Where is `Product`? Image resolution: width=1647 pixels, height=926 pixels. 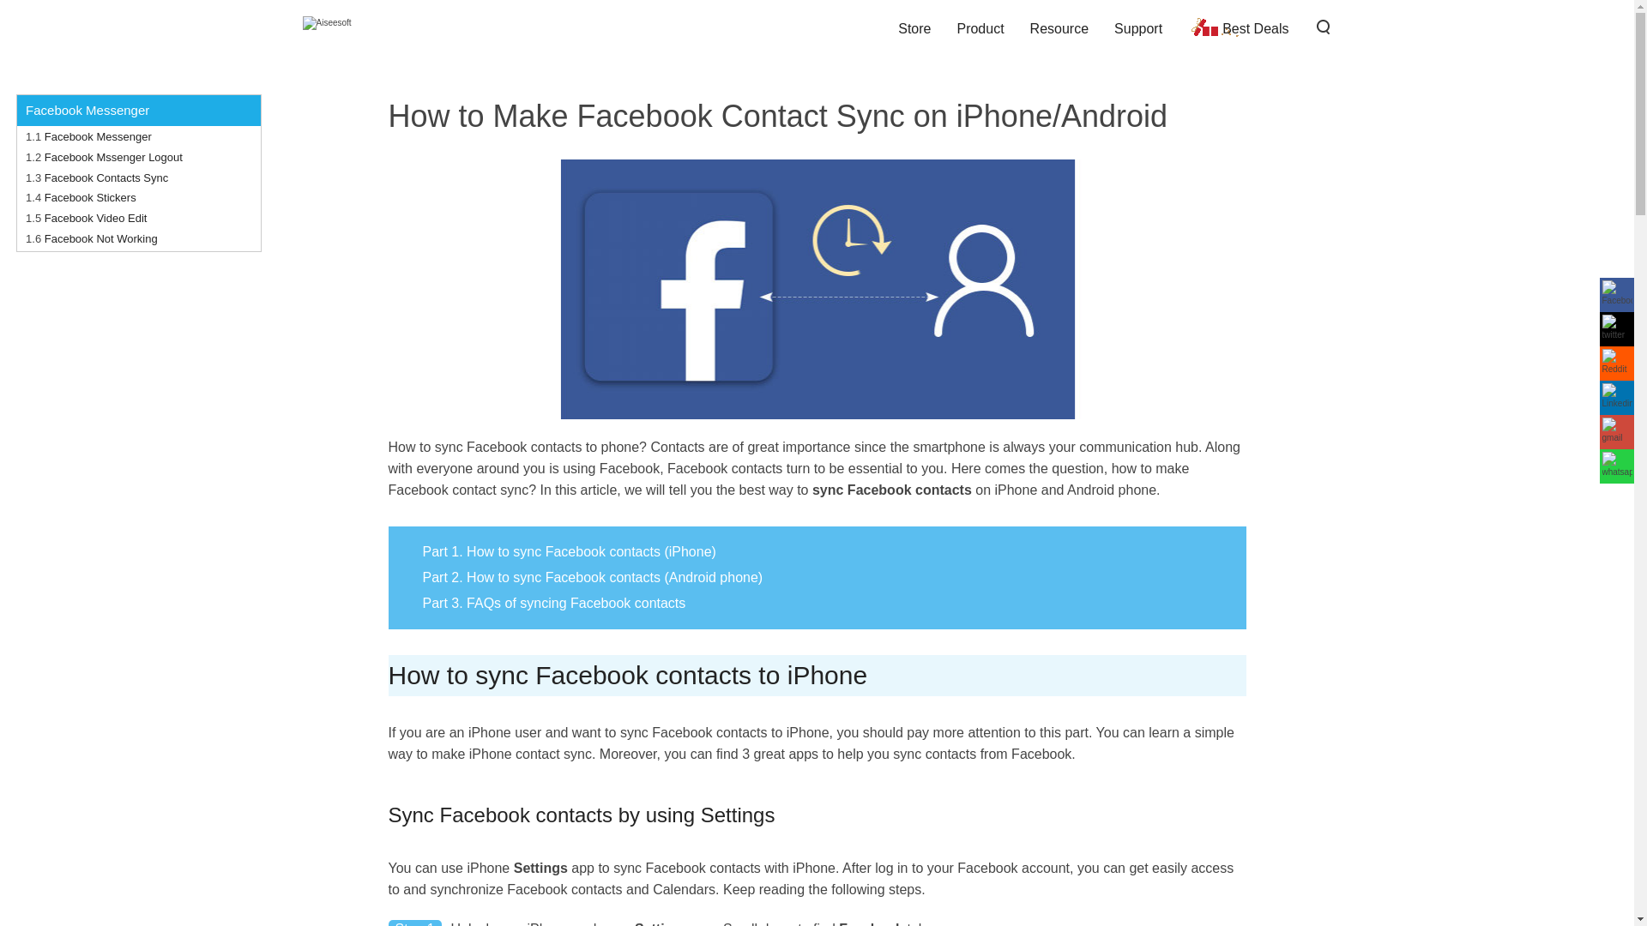
Product is located at coordinates (980, 28).